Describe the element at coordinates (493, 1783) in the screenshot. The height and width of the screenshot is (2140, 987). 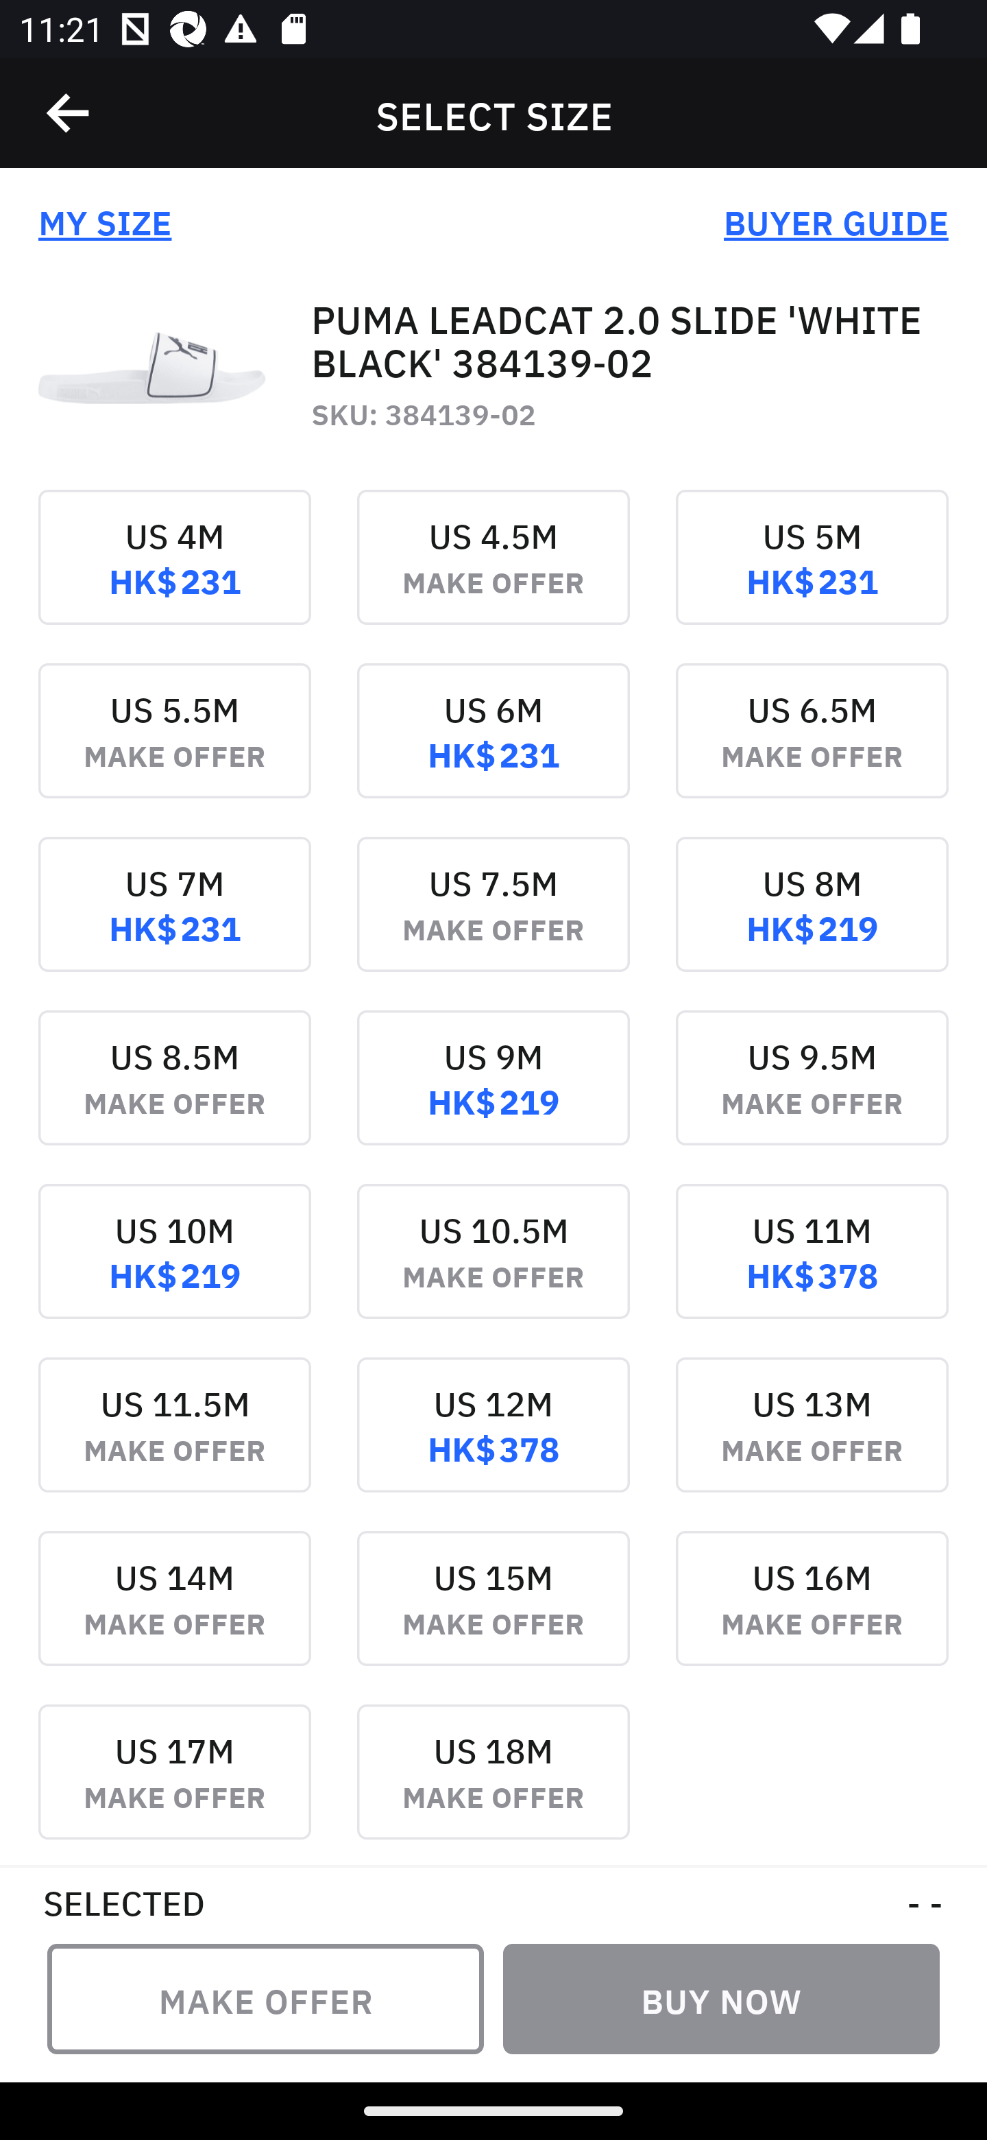
I see `US 18M MAKE OFFER` at that location.